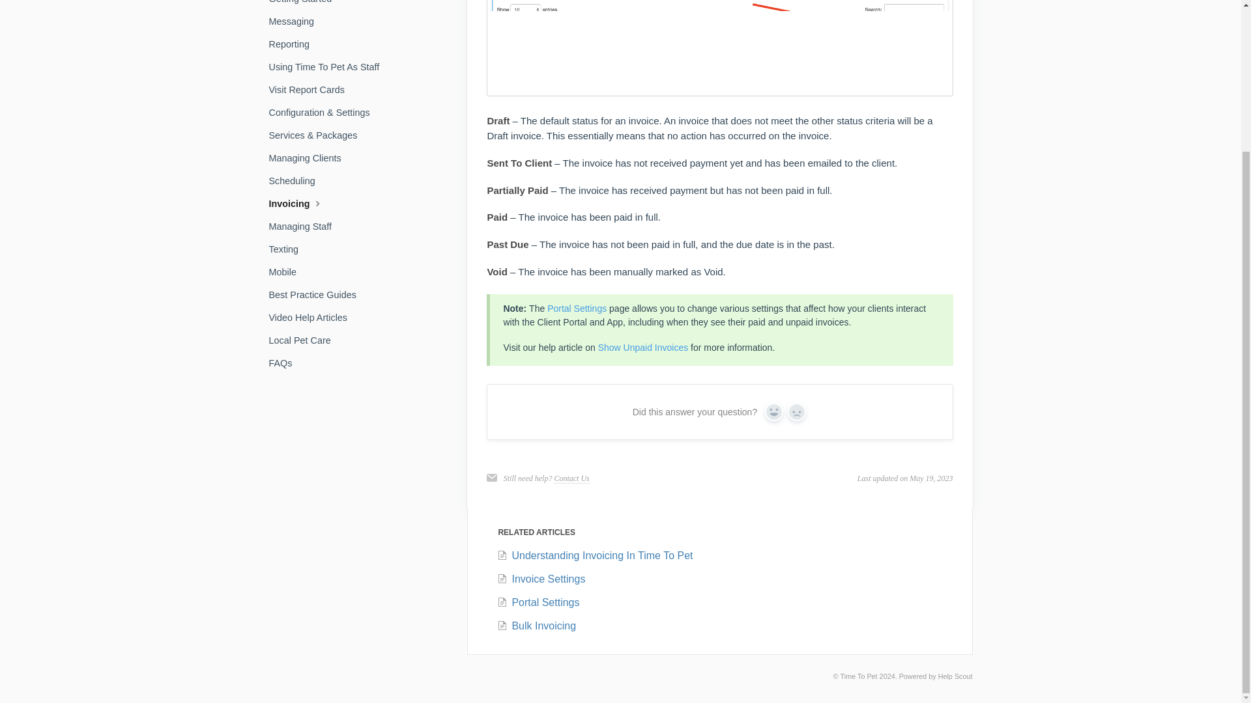  I want to click on Texting, so click(288, 249).